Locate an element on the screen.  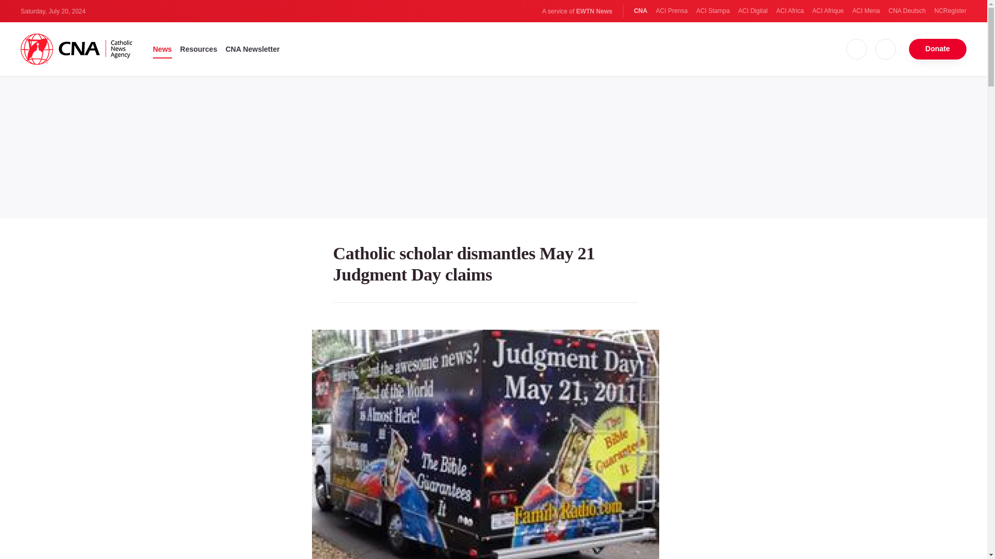
NCRegister is located at coordinates (950, 11).